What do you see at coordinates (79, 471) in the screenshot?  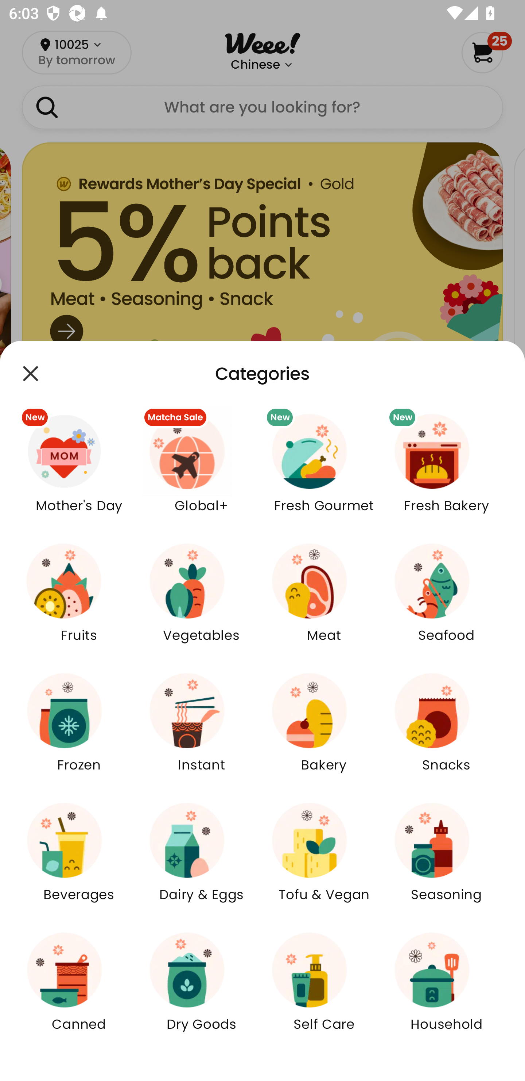 I see `New Mother's Day` at bounding box center [79, 471].